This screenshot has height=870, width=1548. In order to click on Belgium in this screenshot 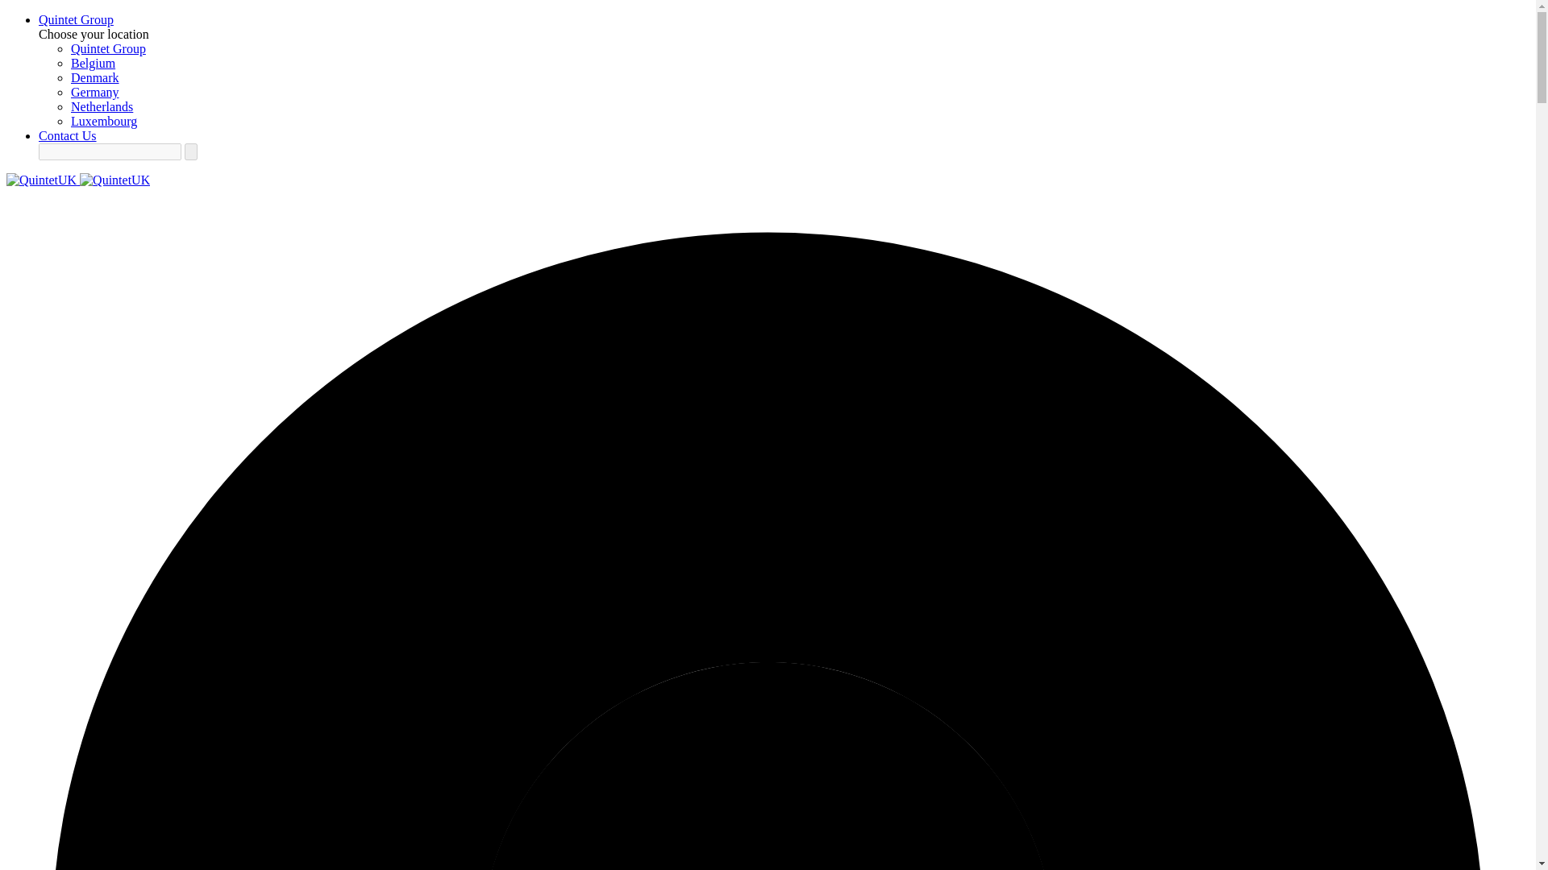, I will do `click(93, 63)`.